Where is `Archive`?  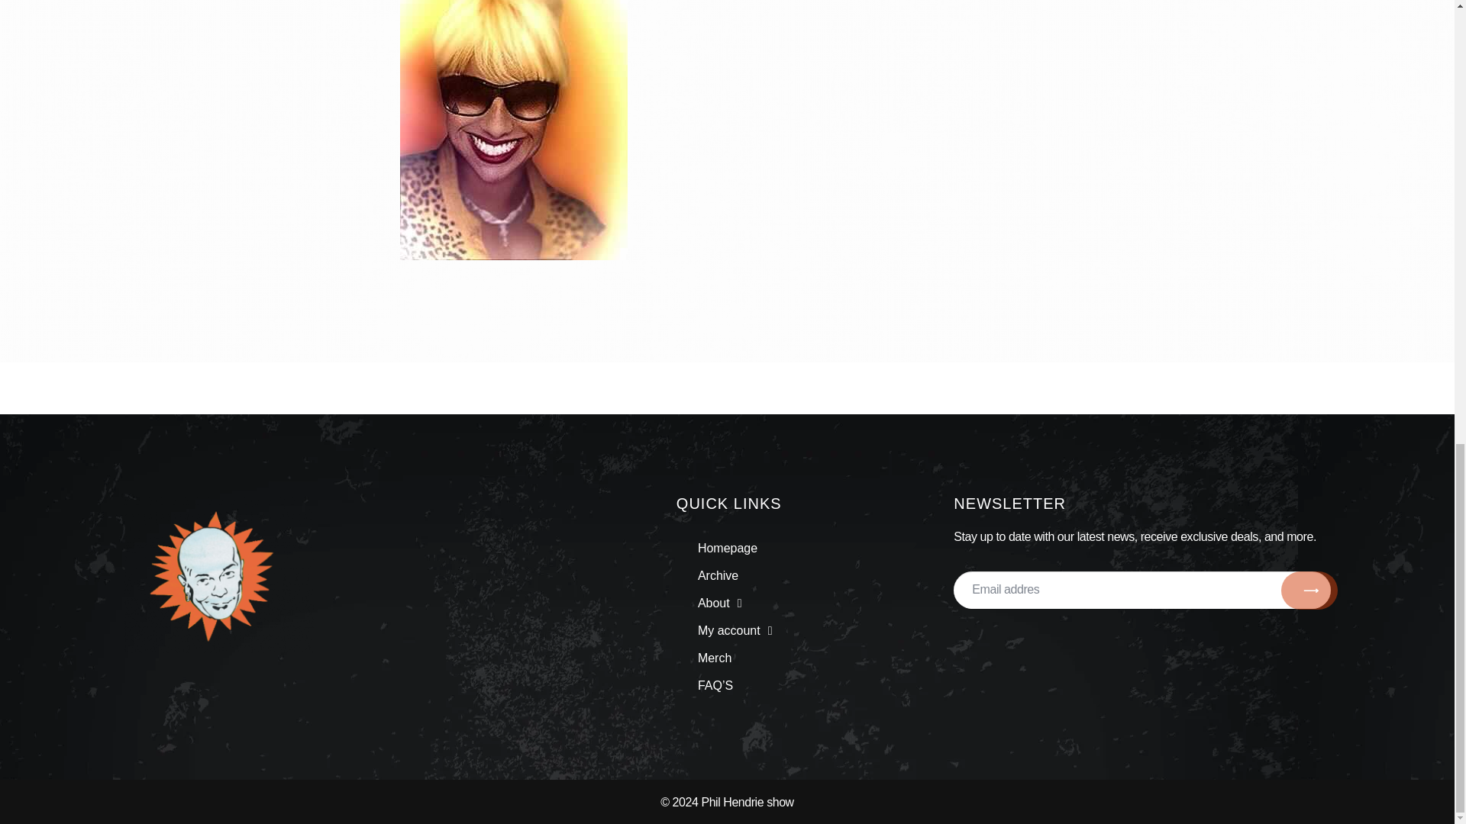
Archive is located at coordinates (735, 575).